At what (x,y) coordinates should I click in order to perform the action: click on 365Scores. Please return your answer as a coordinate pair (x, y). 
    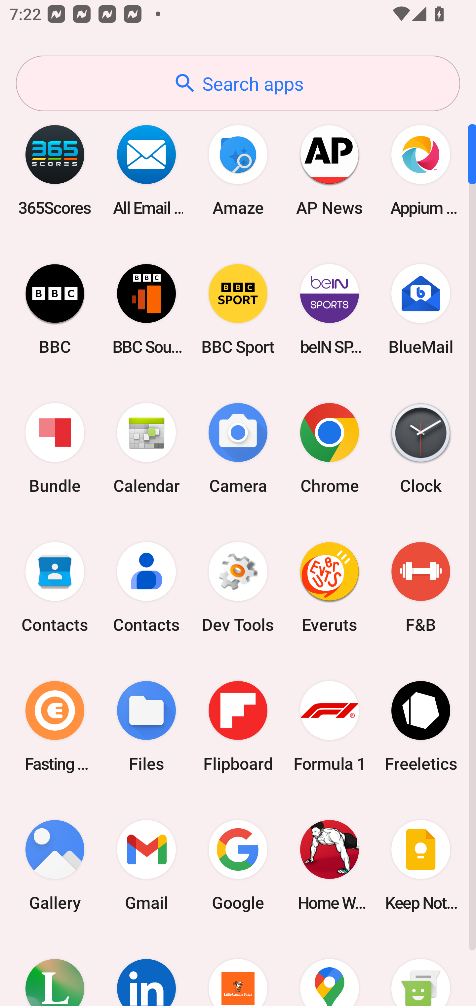
    Looking at the image, I should click on (55, 170).